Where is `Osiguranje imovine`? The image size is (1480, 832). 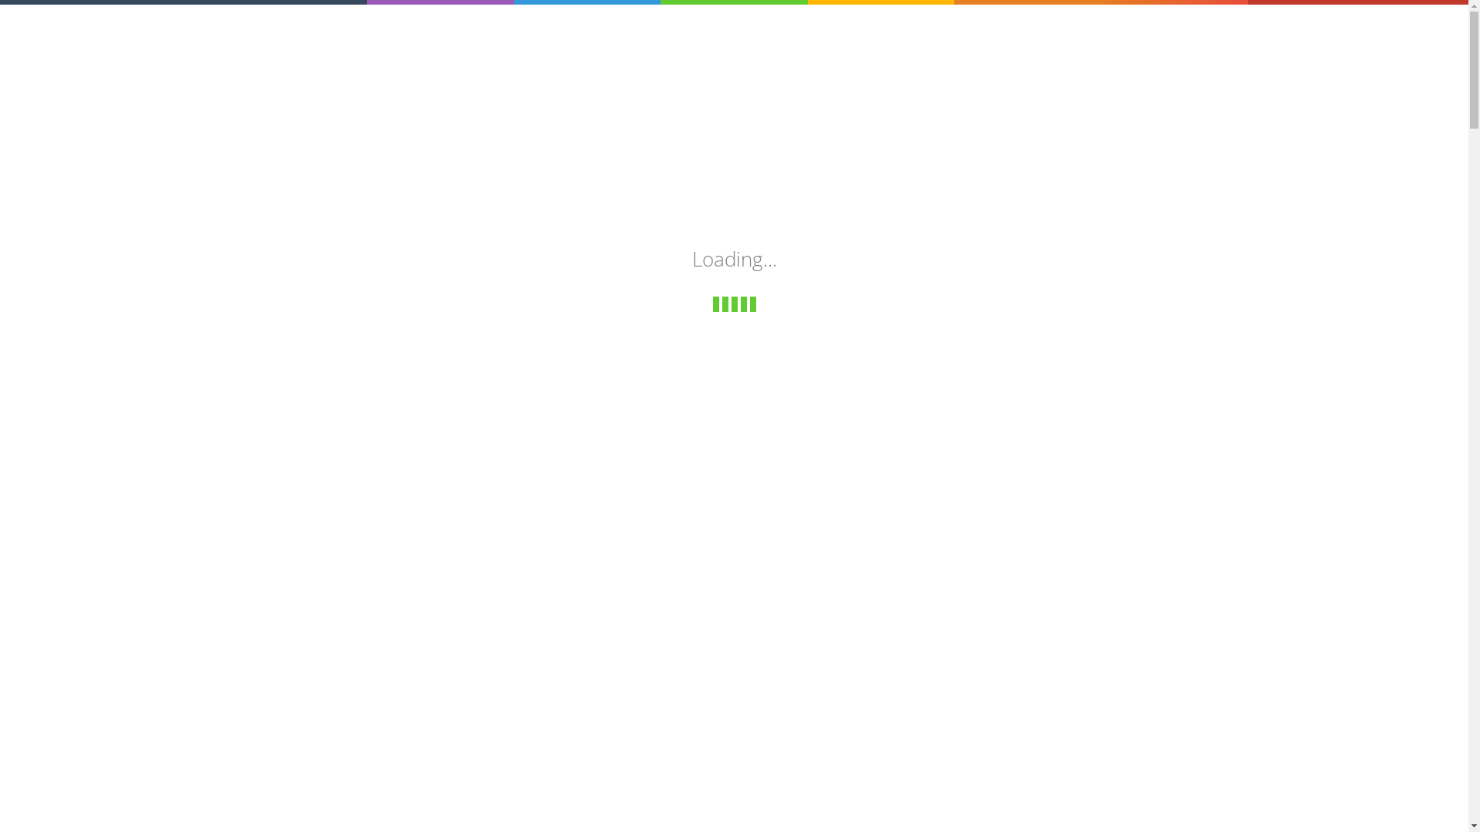
Osiguranje imovine is located at coordinates (890, 22).